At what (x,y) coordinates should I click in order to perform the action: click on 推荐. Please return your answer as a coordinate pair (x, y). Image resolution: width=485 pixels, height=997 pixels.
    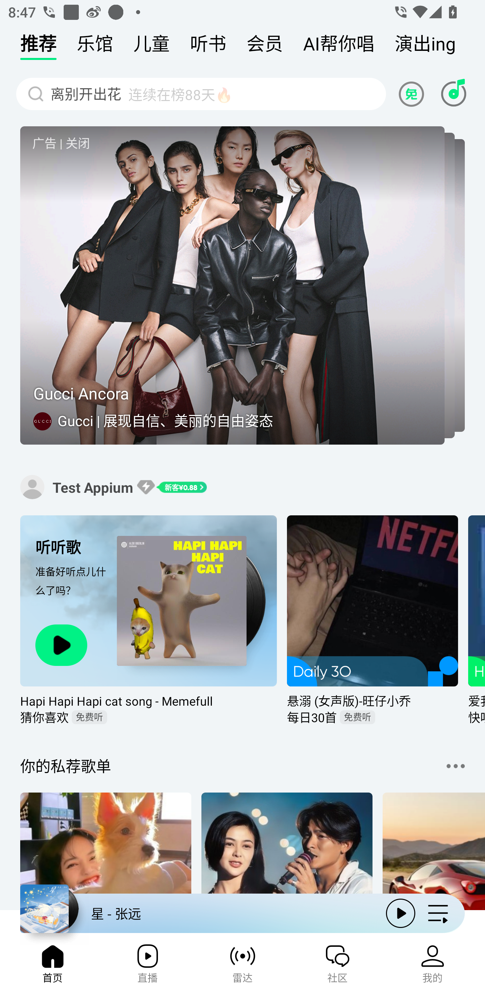
    Looking at the image, I should click on (38, 46).